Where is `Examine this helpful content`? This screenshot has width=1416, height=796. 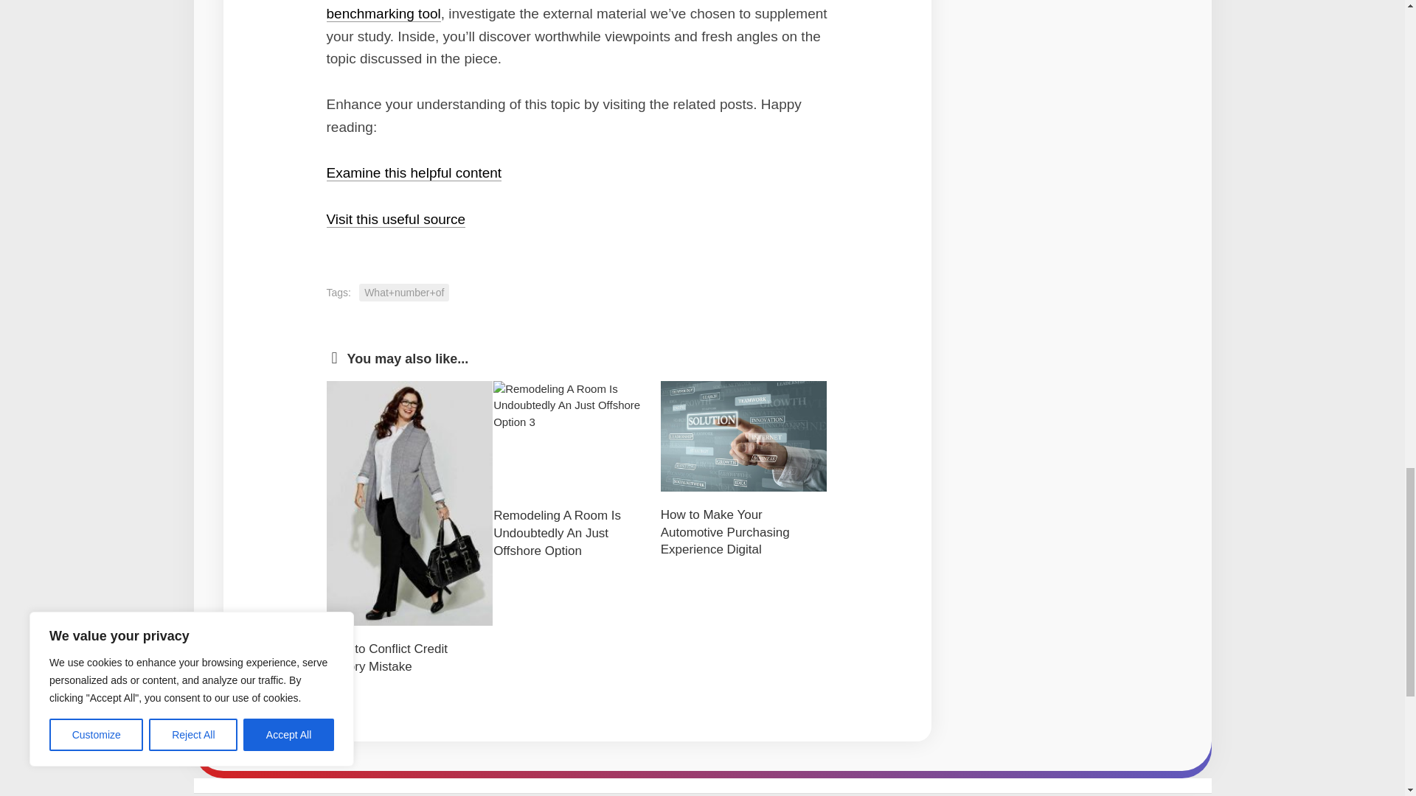 Examine this helpful content is located at coordinates (413, 172).